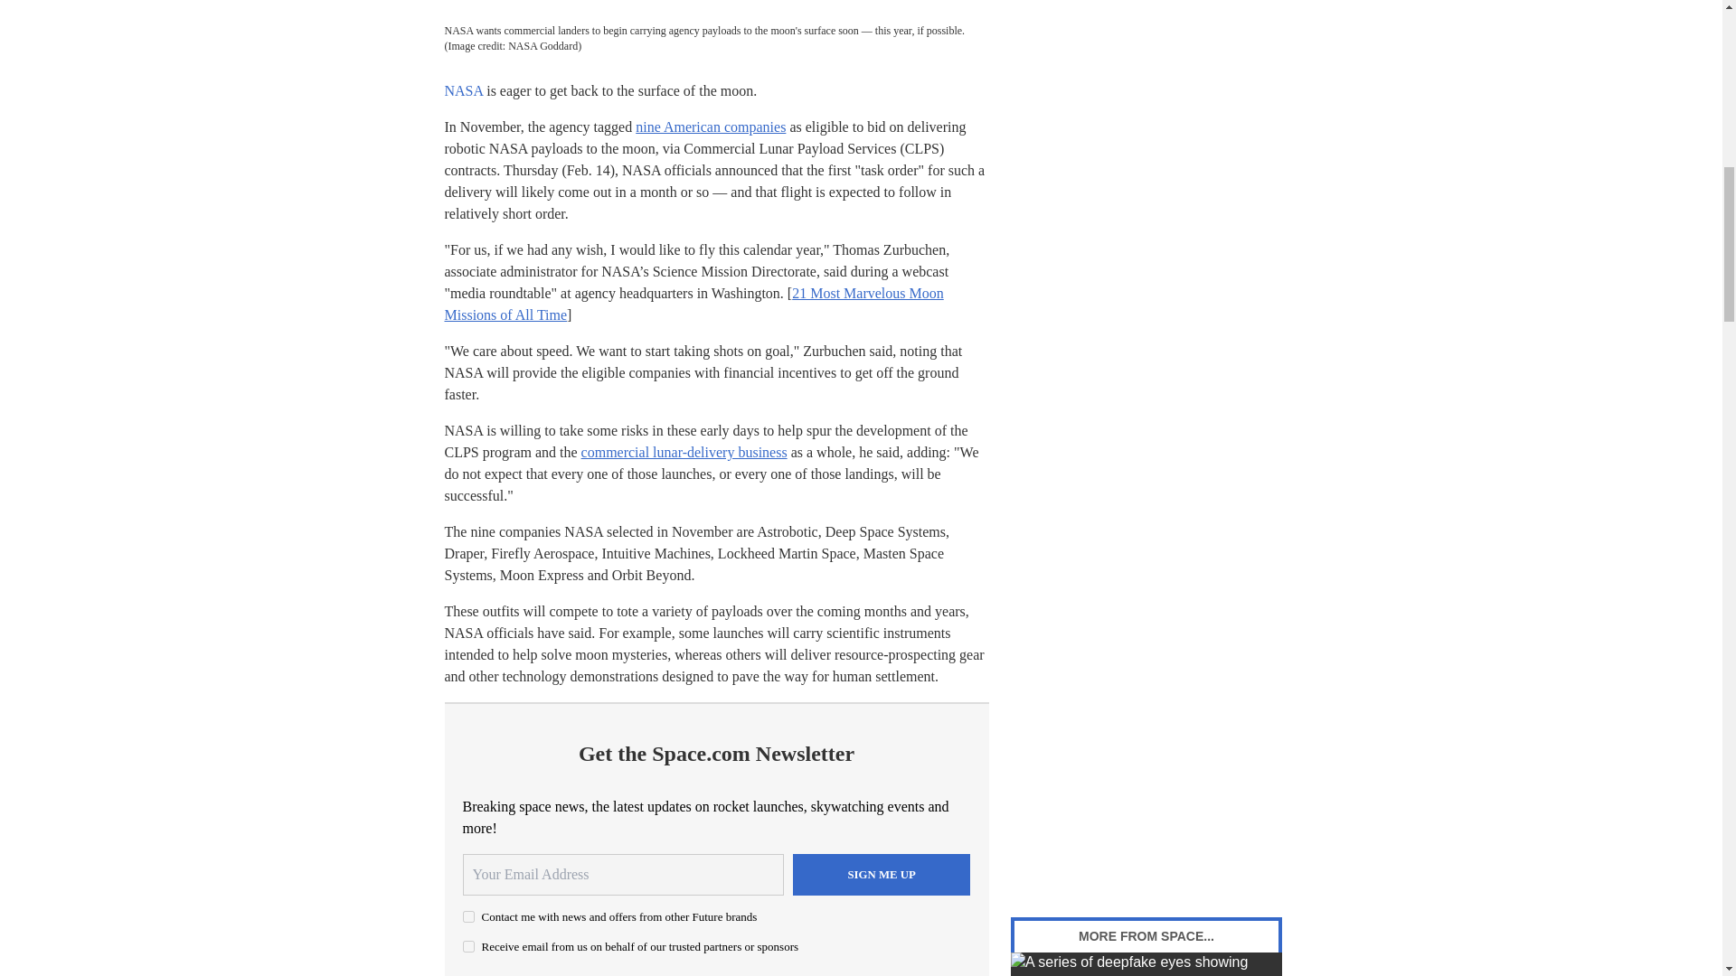 This screenshot has height=976, width=1736. I want to click on on, so click(468, 947).